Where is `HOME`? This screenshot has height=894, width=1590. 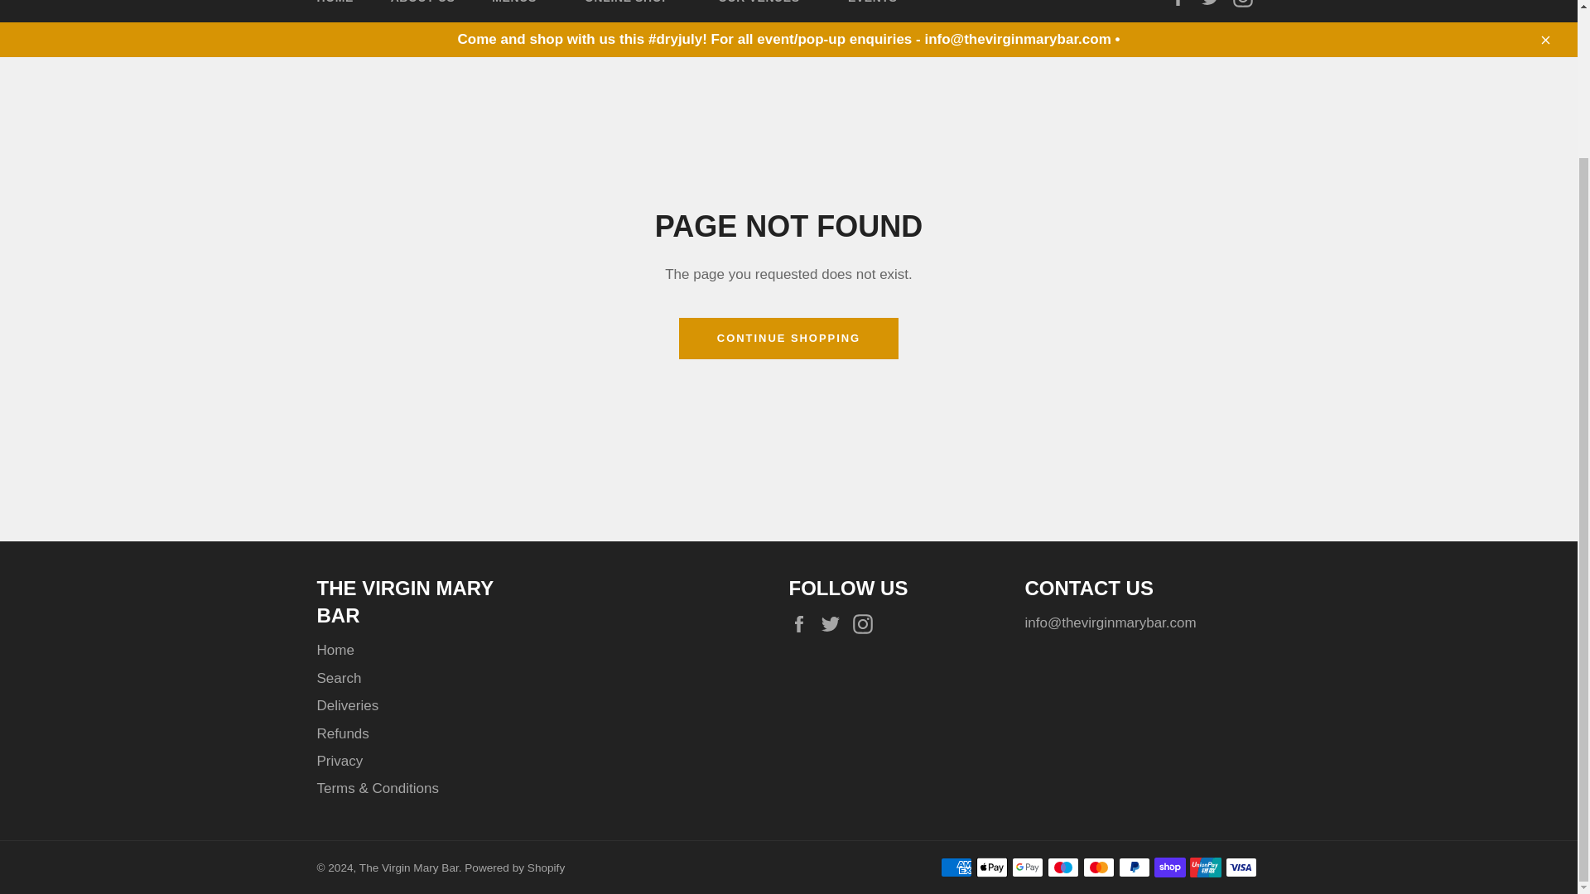 HOME is located at coordinates (335, 12).